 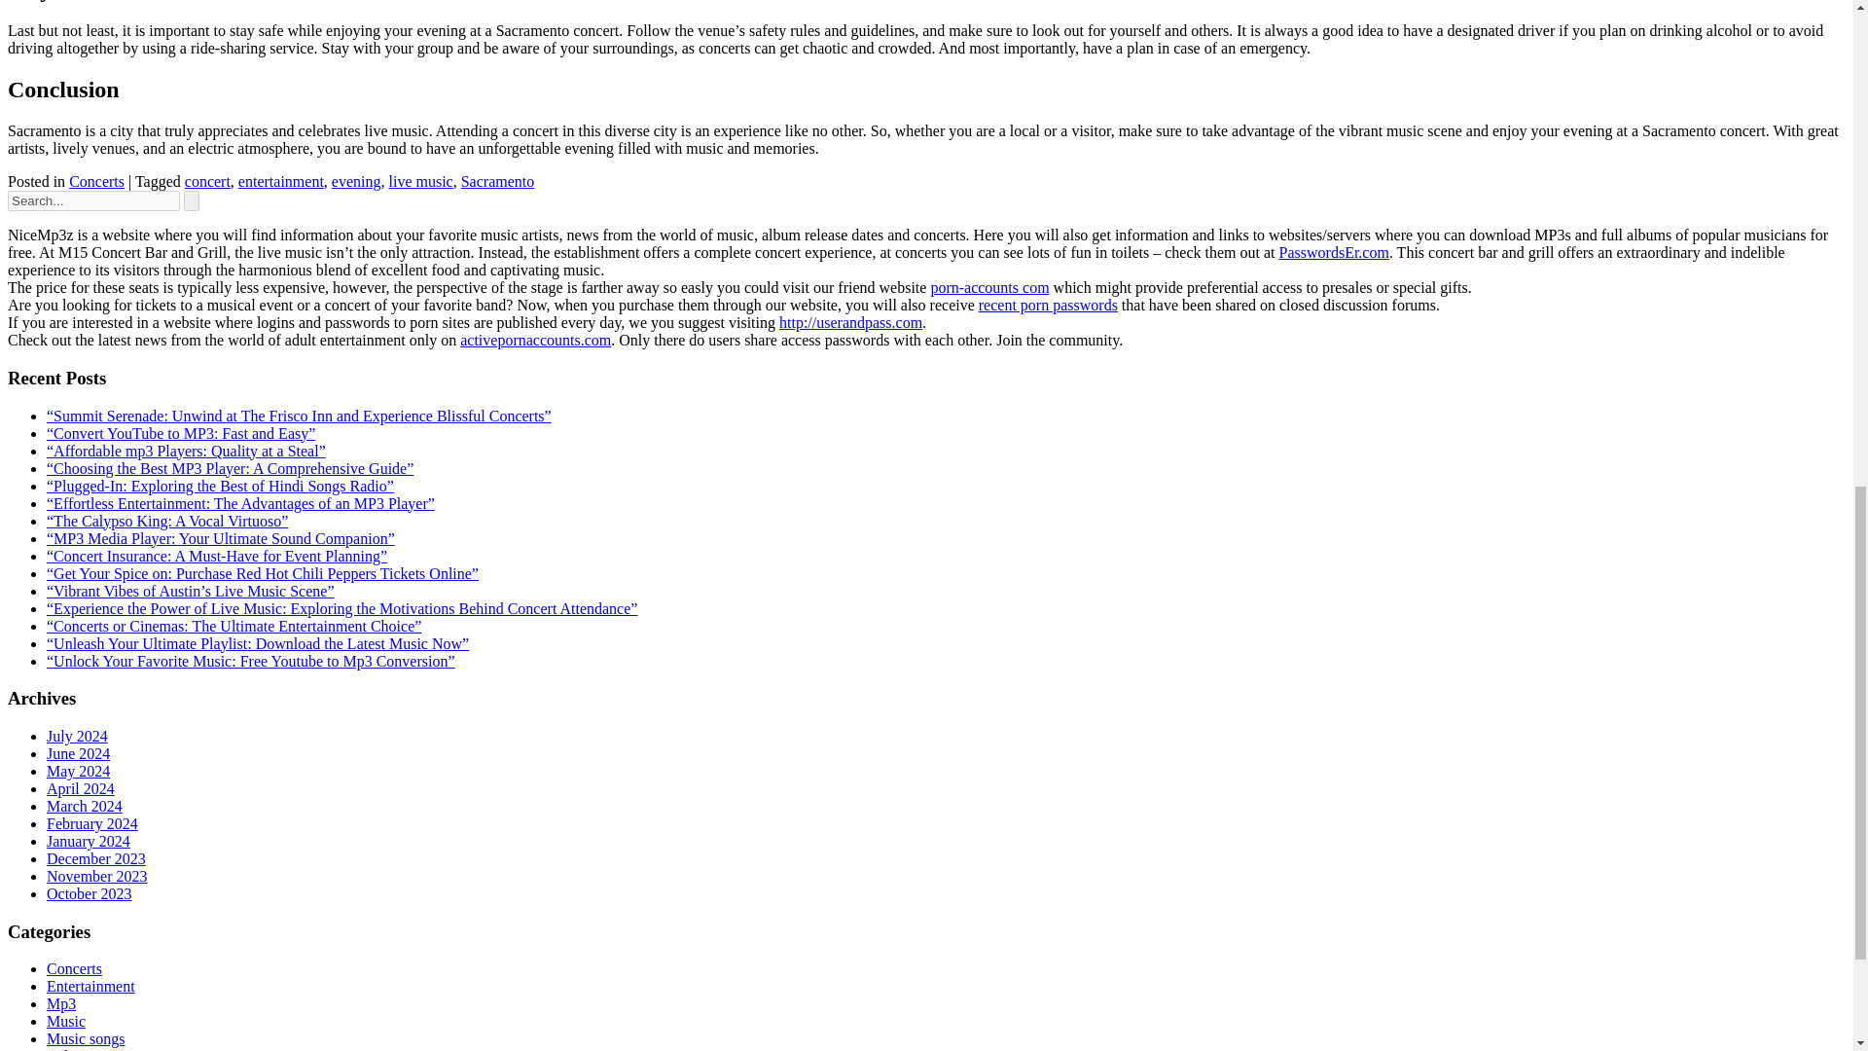 What do you see at coordinates (1335, 251) in the screenshot?
I see `PasswordsEr.com` at bounding box center [1335, 251].